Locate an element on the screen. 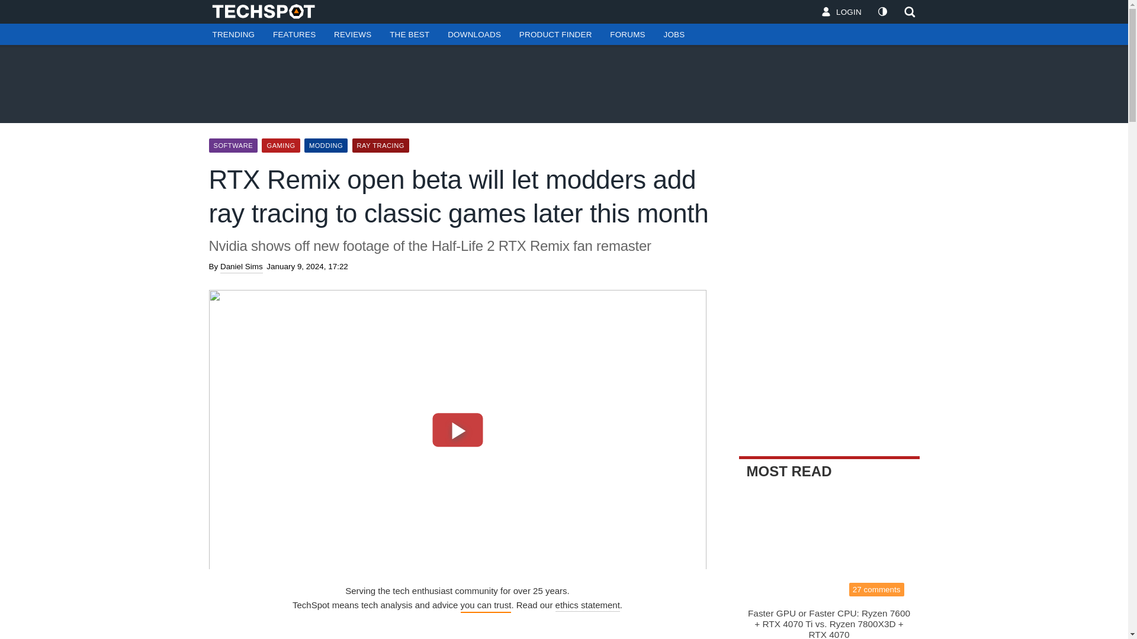  TechSpot logoThe word TechSpot is located at coordinates (269, 11).